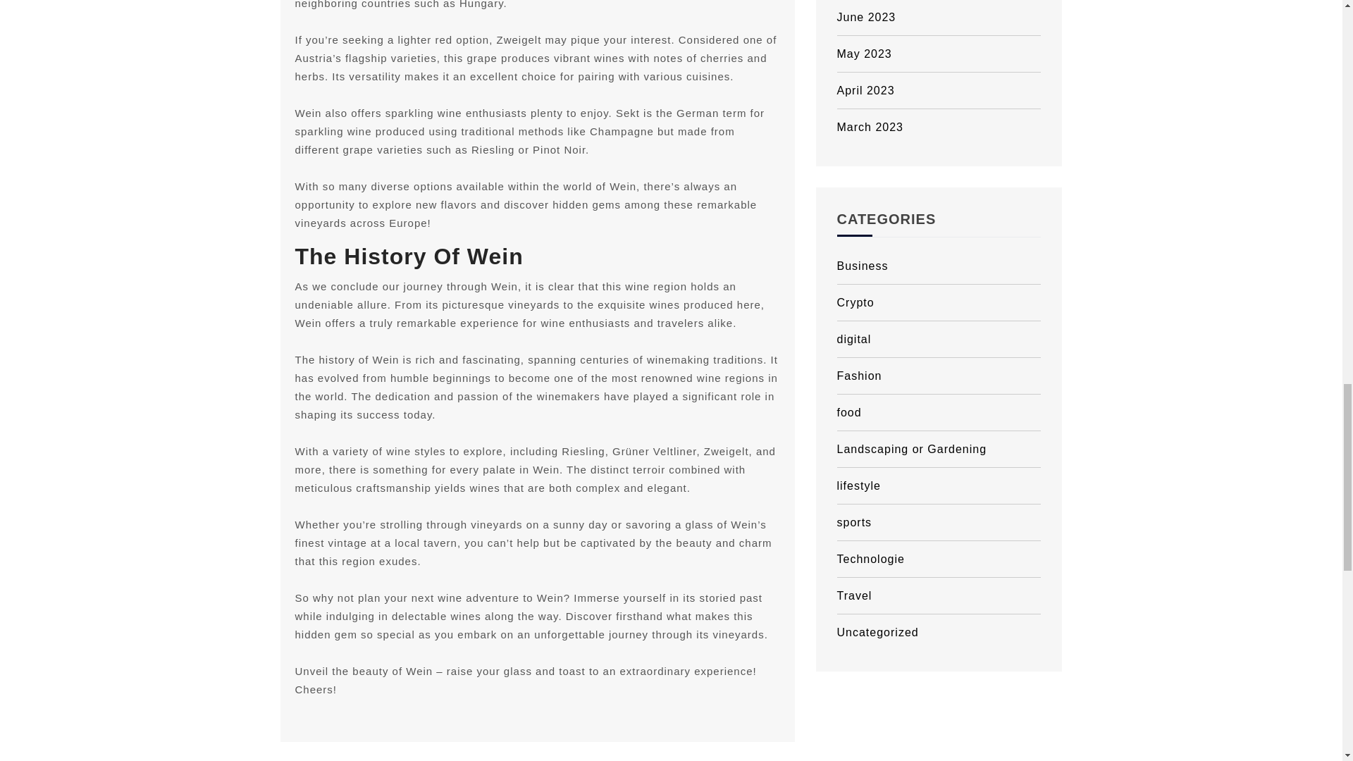  Describe the element at coordinates (939, 90) in the screenshot. I see `April 2023` at that location.